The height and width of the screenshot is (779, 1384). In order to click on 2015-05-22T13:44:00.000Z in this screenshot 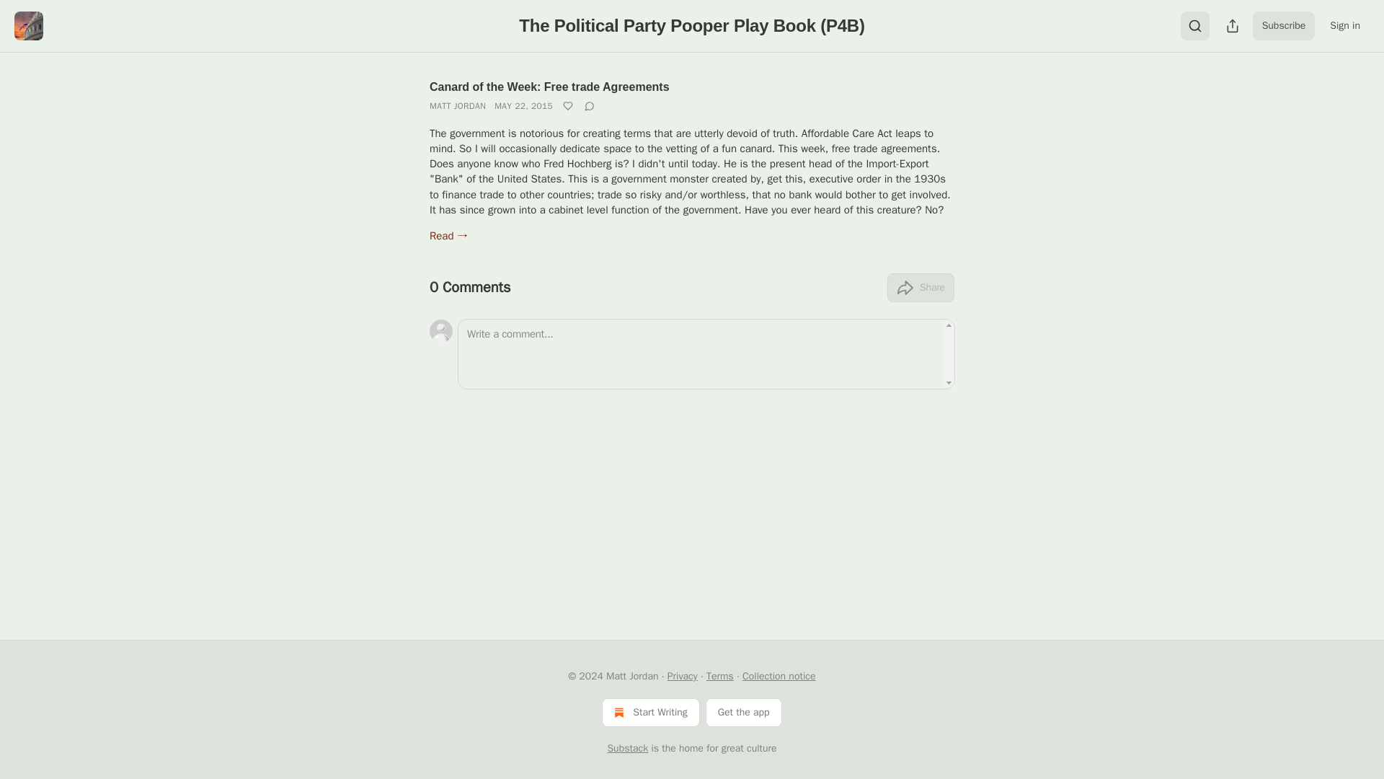, I will do `click(523, 105)`.